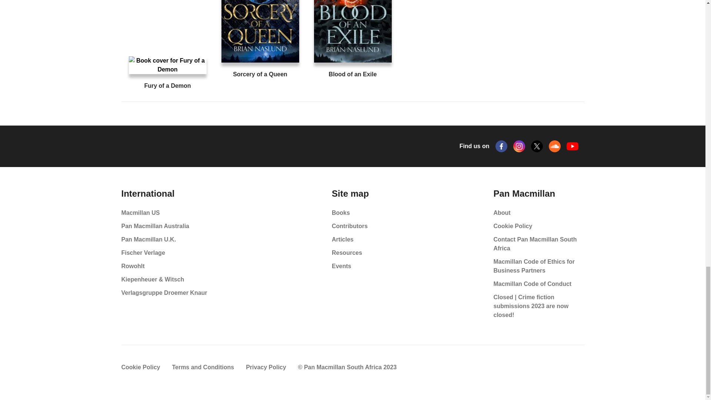 The width and height of the screenshot is (711, 400). Describe the element at coordinates (573, 147) in the screenshot. I see `YouTube` at that location.